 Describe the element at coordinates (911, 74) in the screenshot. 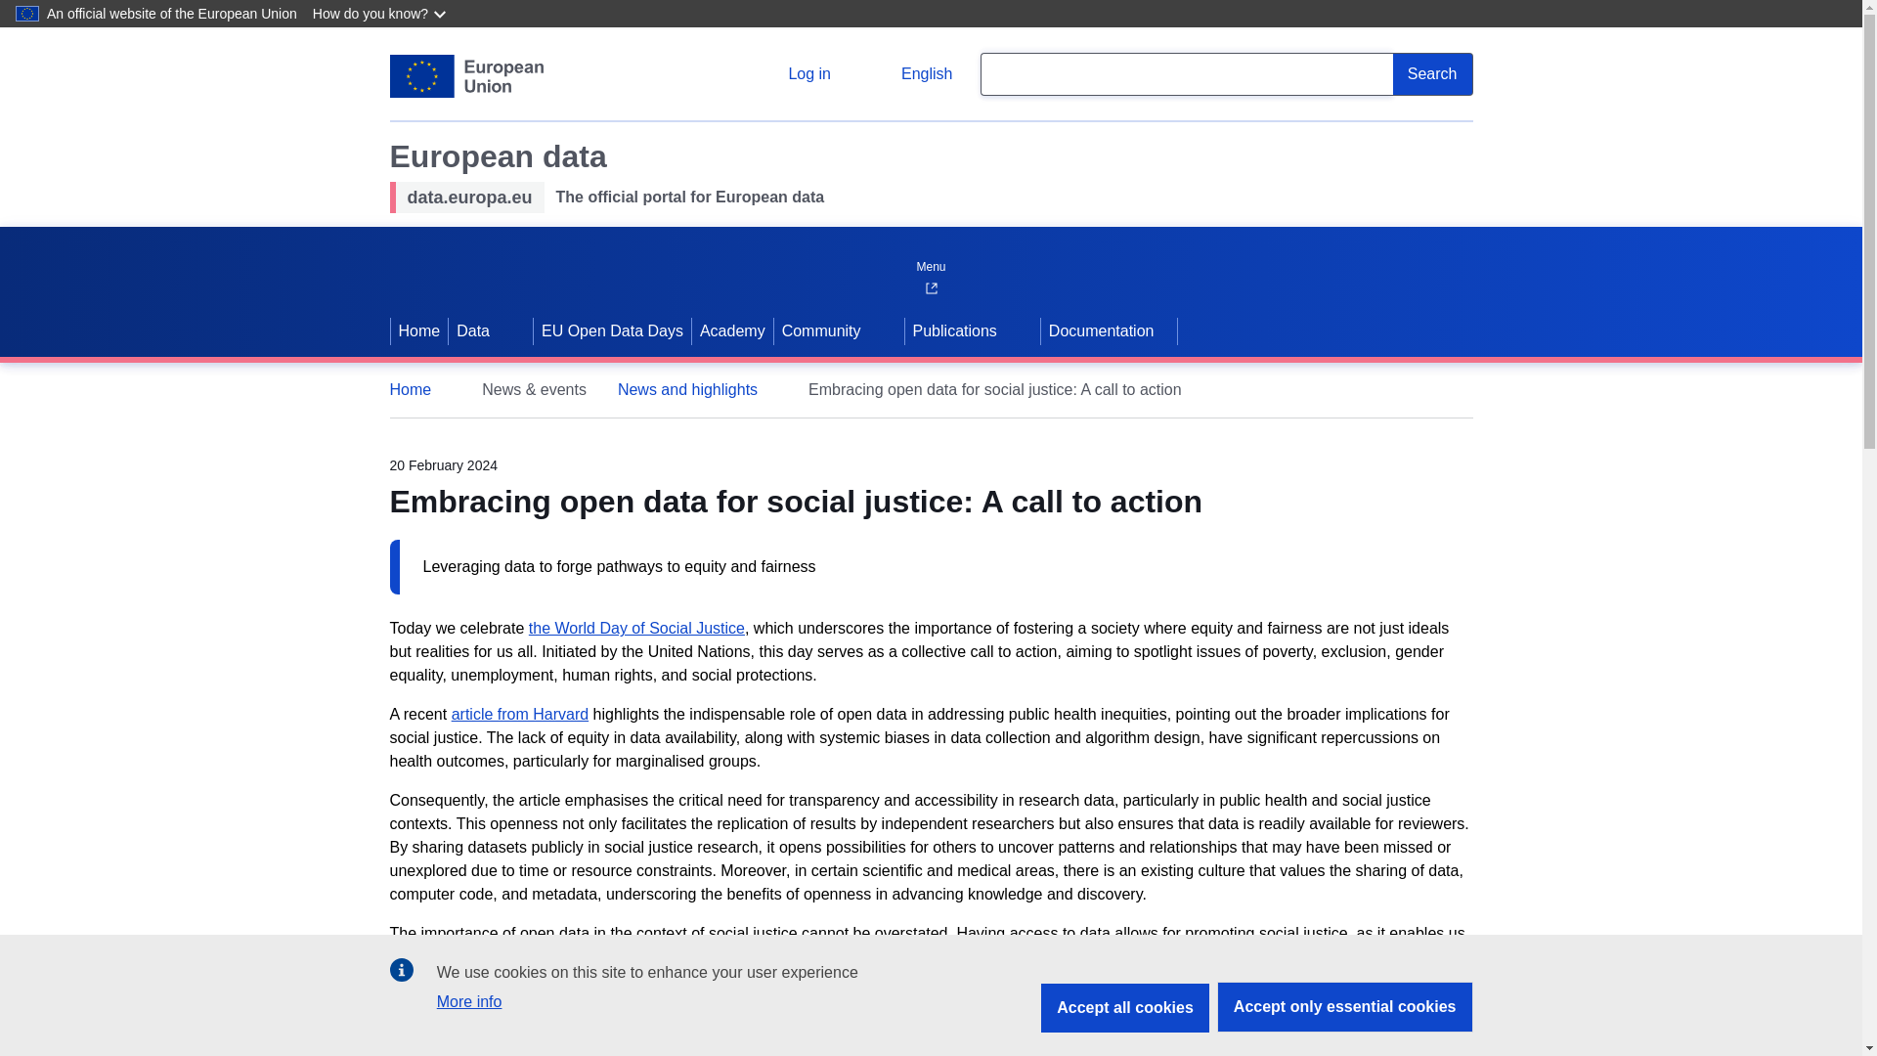

I see `English` at that location.